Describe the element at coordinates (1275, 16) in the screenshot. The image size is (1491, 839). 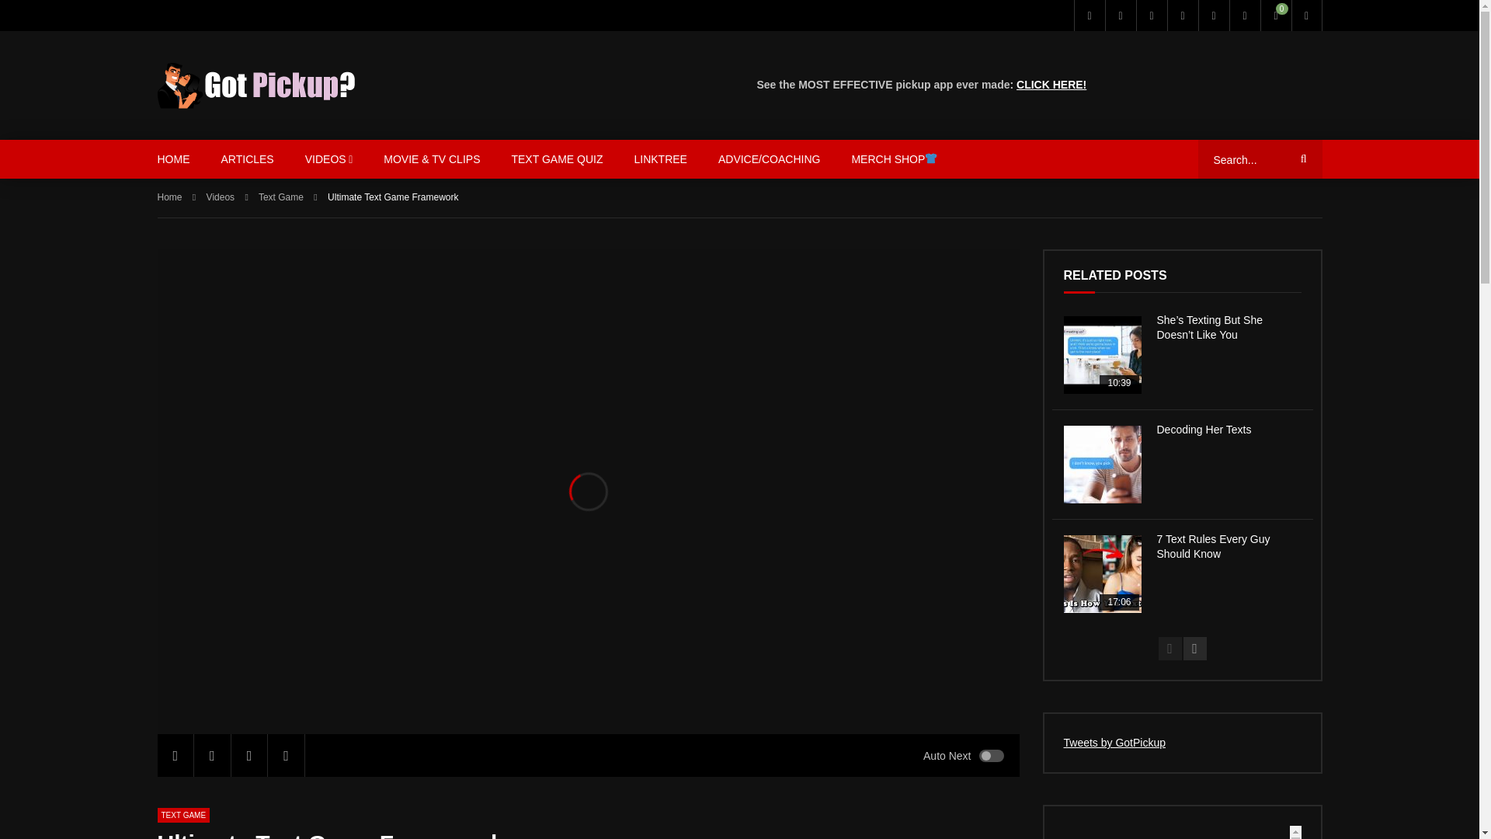
I see `0` at that location.